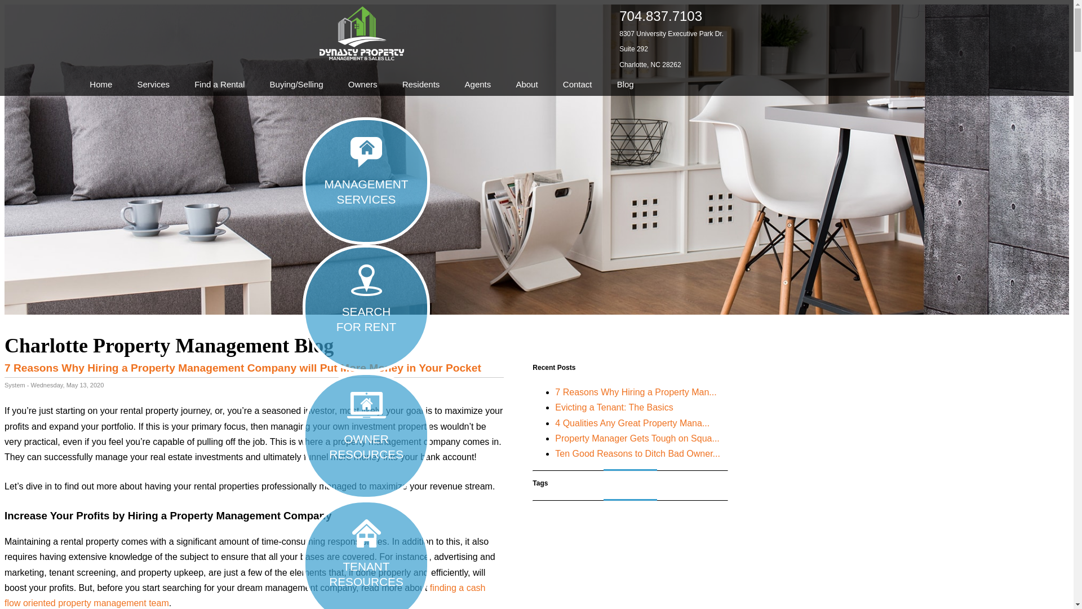 The image size is (1082, 609). I want to click on Contact, so click(577, 85).